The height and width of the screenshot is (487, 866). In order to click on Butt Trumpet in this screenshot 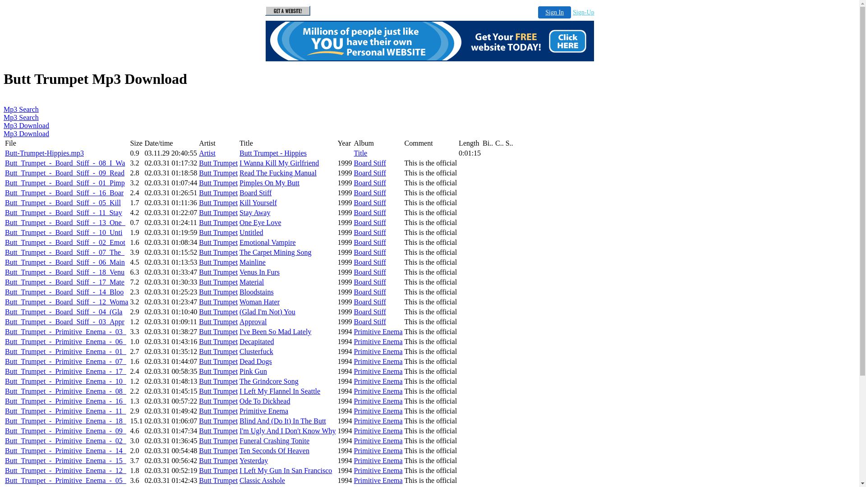, I will do `click(218, 411)`.